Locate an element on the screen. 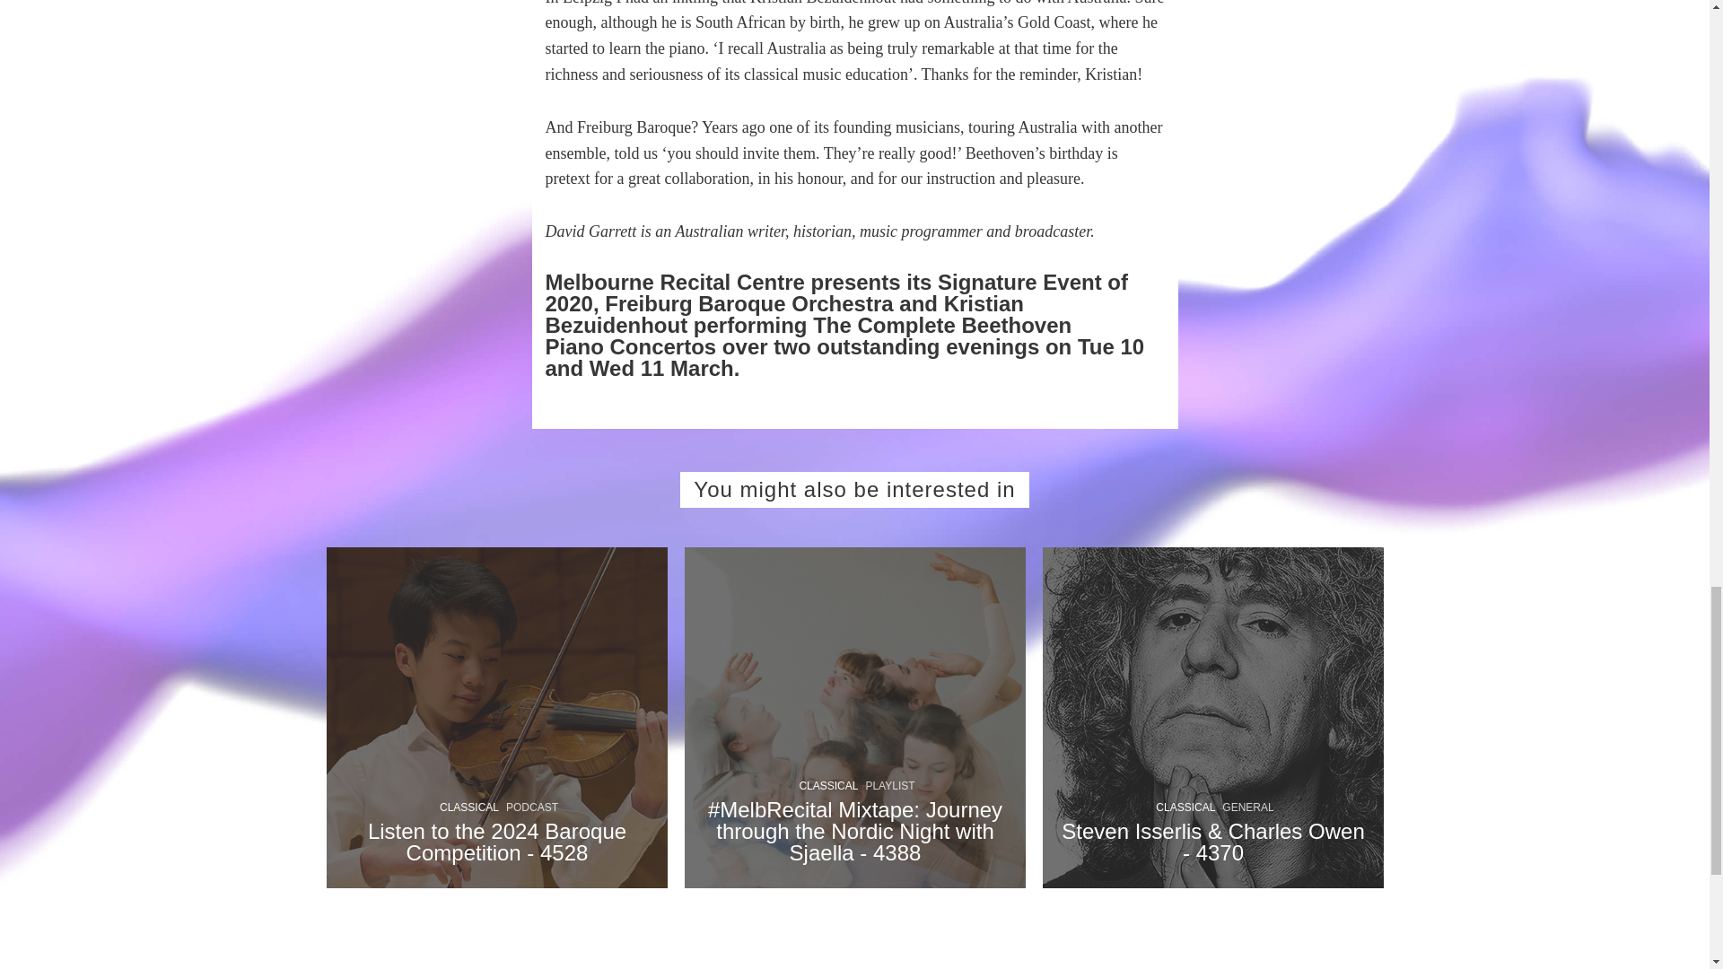  CLASSICAL is located at coordinates (1185, 807).